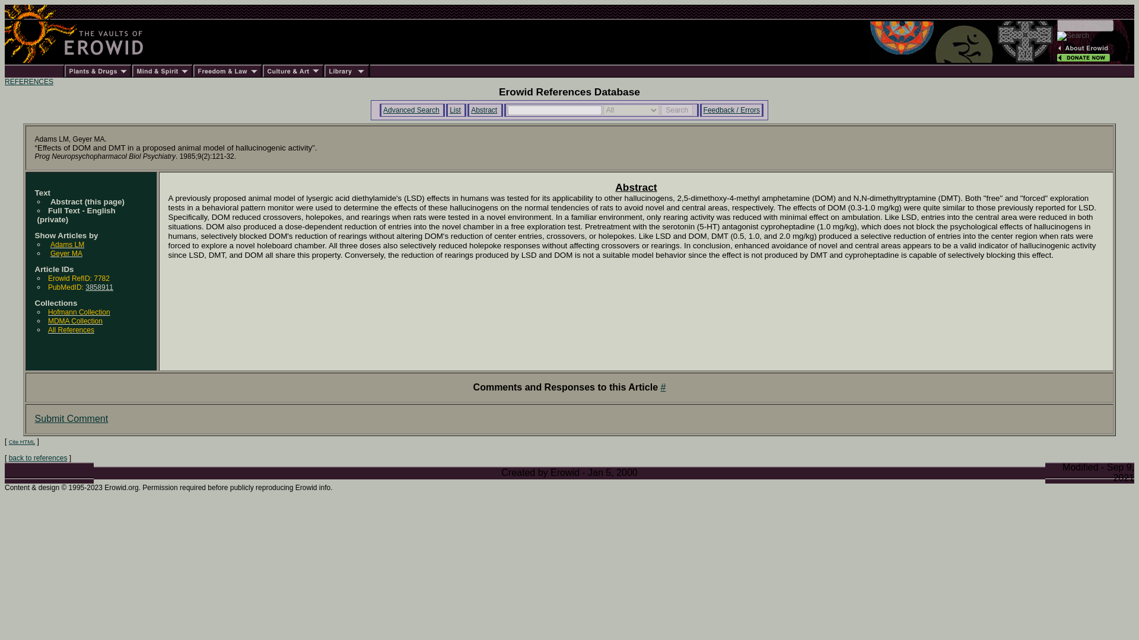  What do you see at coordinates (484, 110) in the screenshot?
I see `Abstract` at bounding box center [484, 110].